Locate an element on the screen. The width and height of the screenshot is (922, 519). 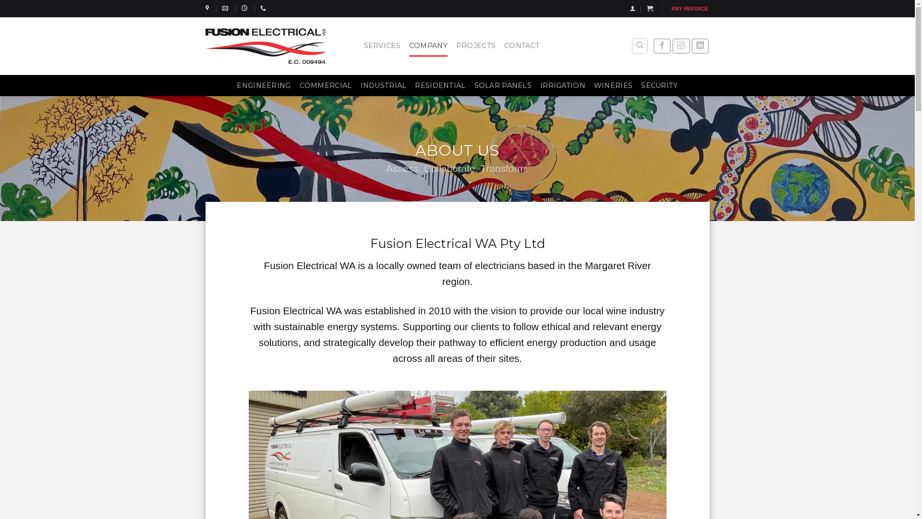
Margaret River is located at coordinates (208, 8).